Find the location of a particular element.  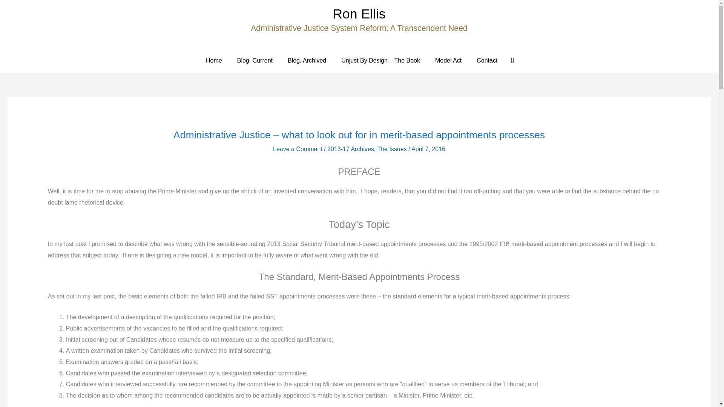

Blog, Archived is located at coordinates (307, 60).